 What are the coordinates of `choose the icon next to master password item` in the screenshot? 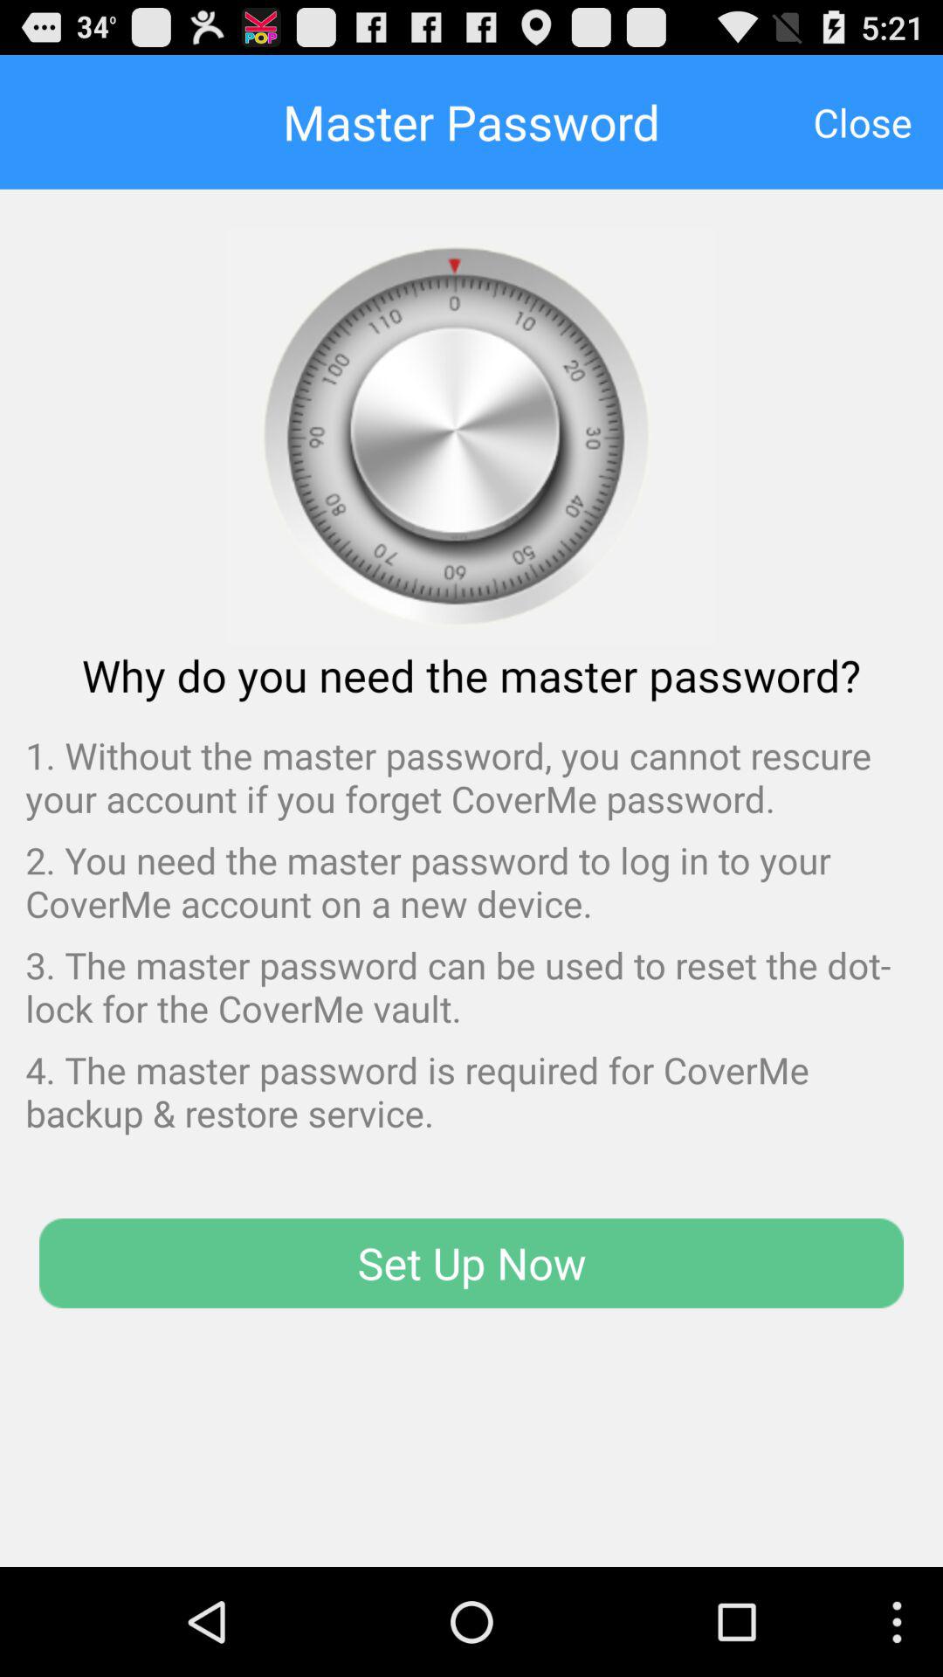 It's located at (863, 121).